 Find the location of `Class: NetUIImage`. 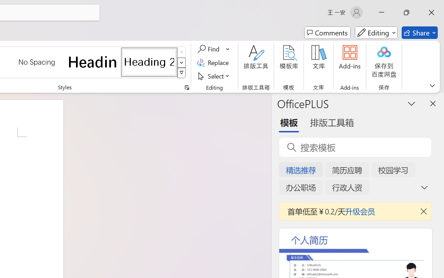

Class: NetUIImage is located at coordinates (182, 73).